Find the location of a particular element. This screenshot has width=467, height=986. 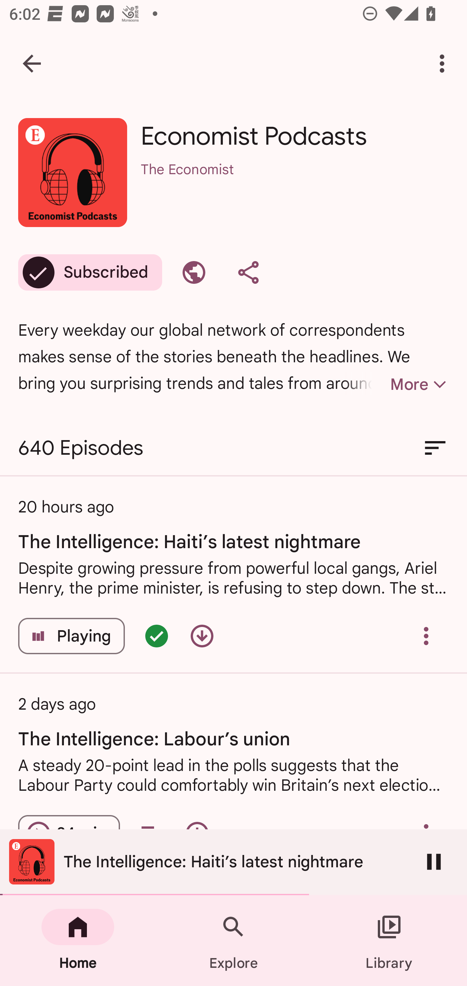

Share is located at coordinates (248, 272).